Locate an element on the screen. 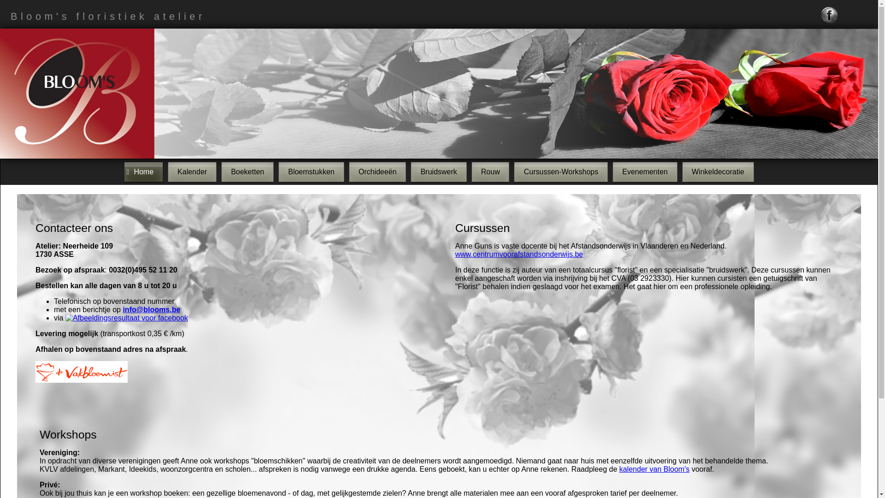  Cursussen-Workshops is located at coordinates (561, 172).